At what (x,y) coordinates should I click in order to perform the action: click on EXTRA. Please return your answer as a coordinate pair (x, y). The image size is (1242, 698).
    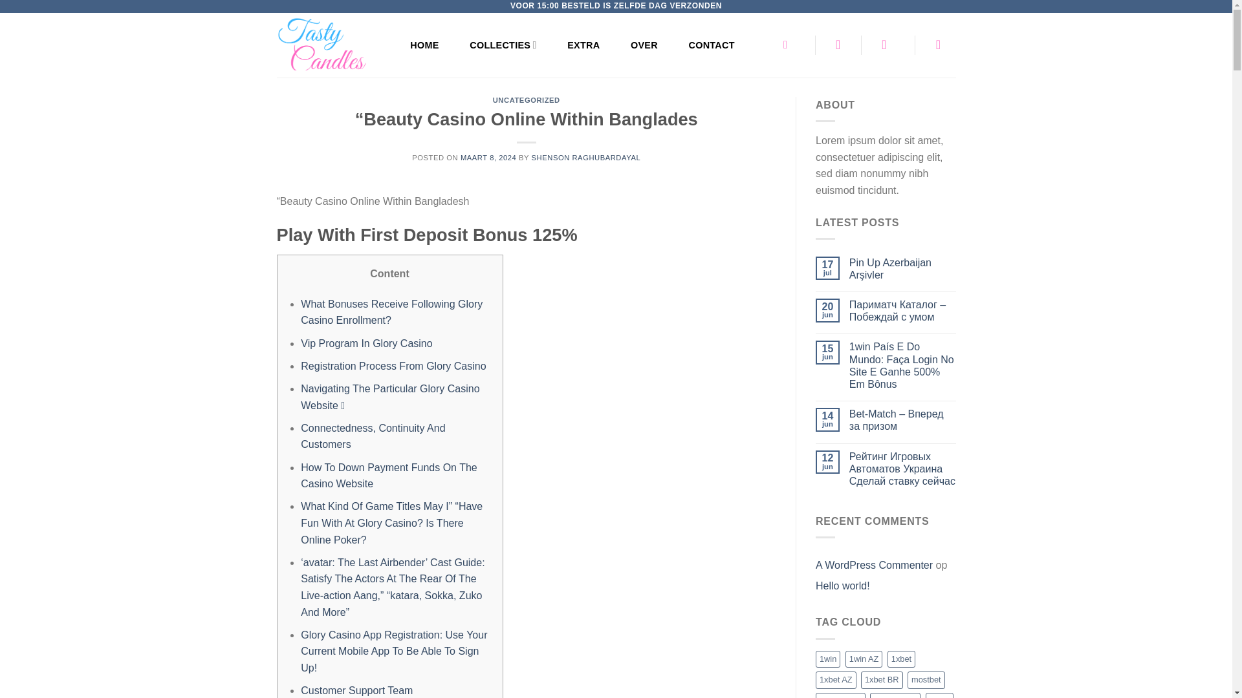
    Looking at the image, I should click on (583, 45).